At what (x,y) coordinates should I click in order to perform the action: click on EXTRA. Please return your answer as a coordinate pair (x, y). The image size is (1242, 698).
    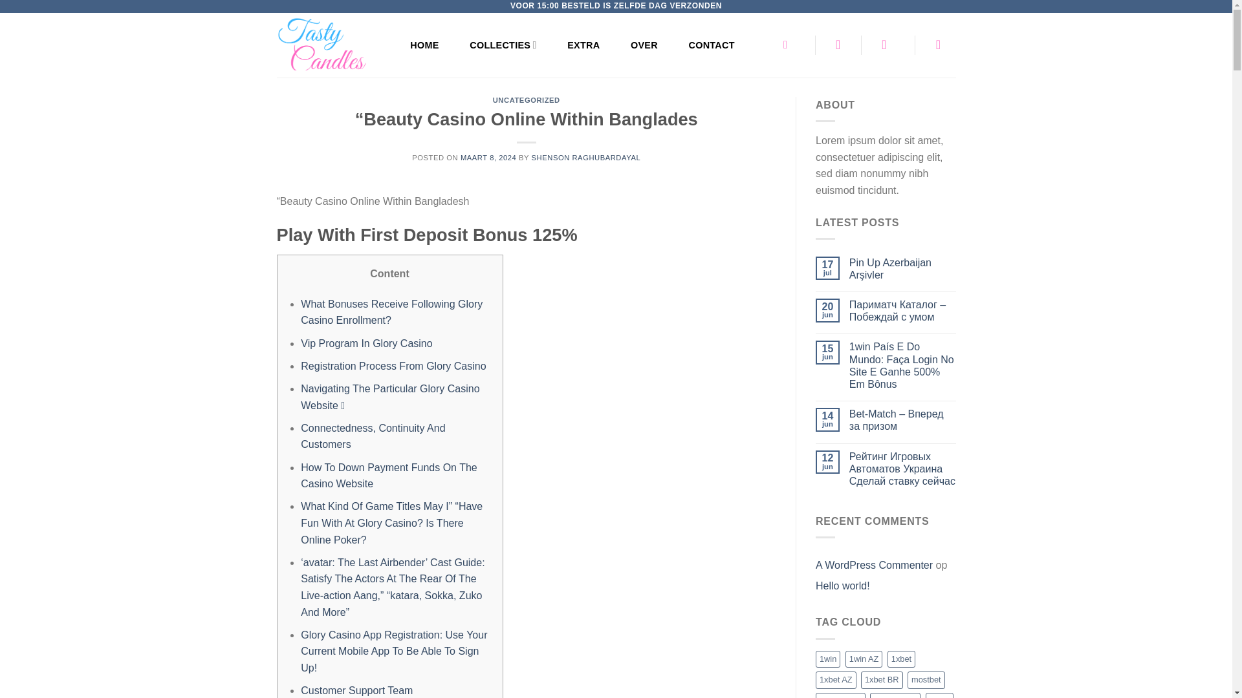
    Looking at the image, I should click on (583, 45).